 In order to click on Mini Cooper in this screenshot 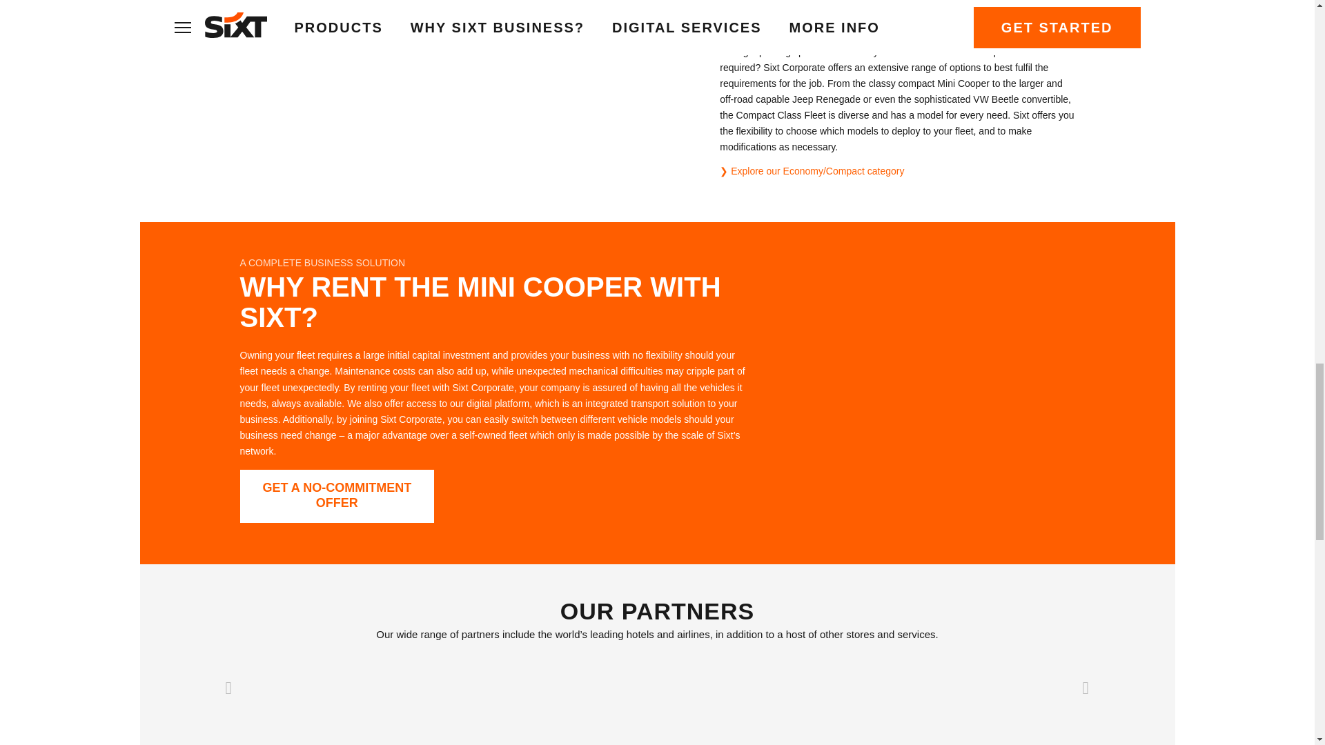, I will do `click(912, 393)`.